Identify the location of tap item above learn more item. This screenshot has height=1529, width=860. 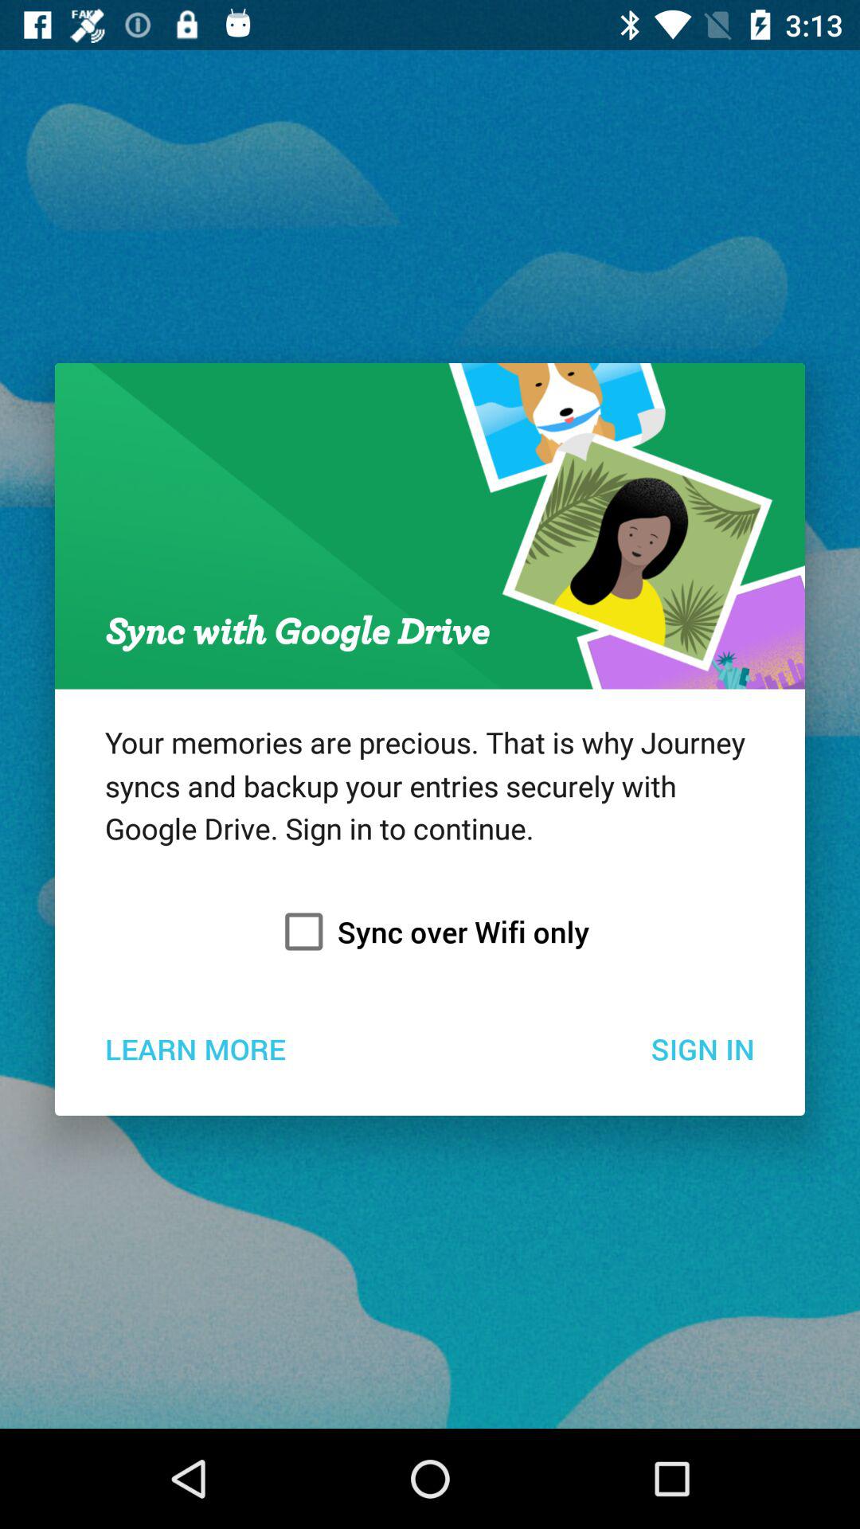
(430, 932).